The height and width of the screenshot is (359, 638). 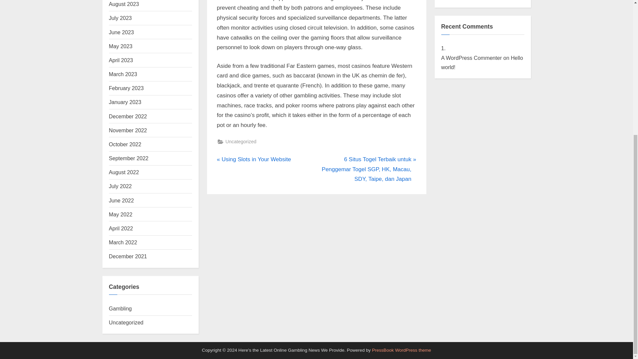 I want to click on December 2021, so click(x=128, y=256).